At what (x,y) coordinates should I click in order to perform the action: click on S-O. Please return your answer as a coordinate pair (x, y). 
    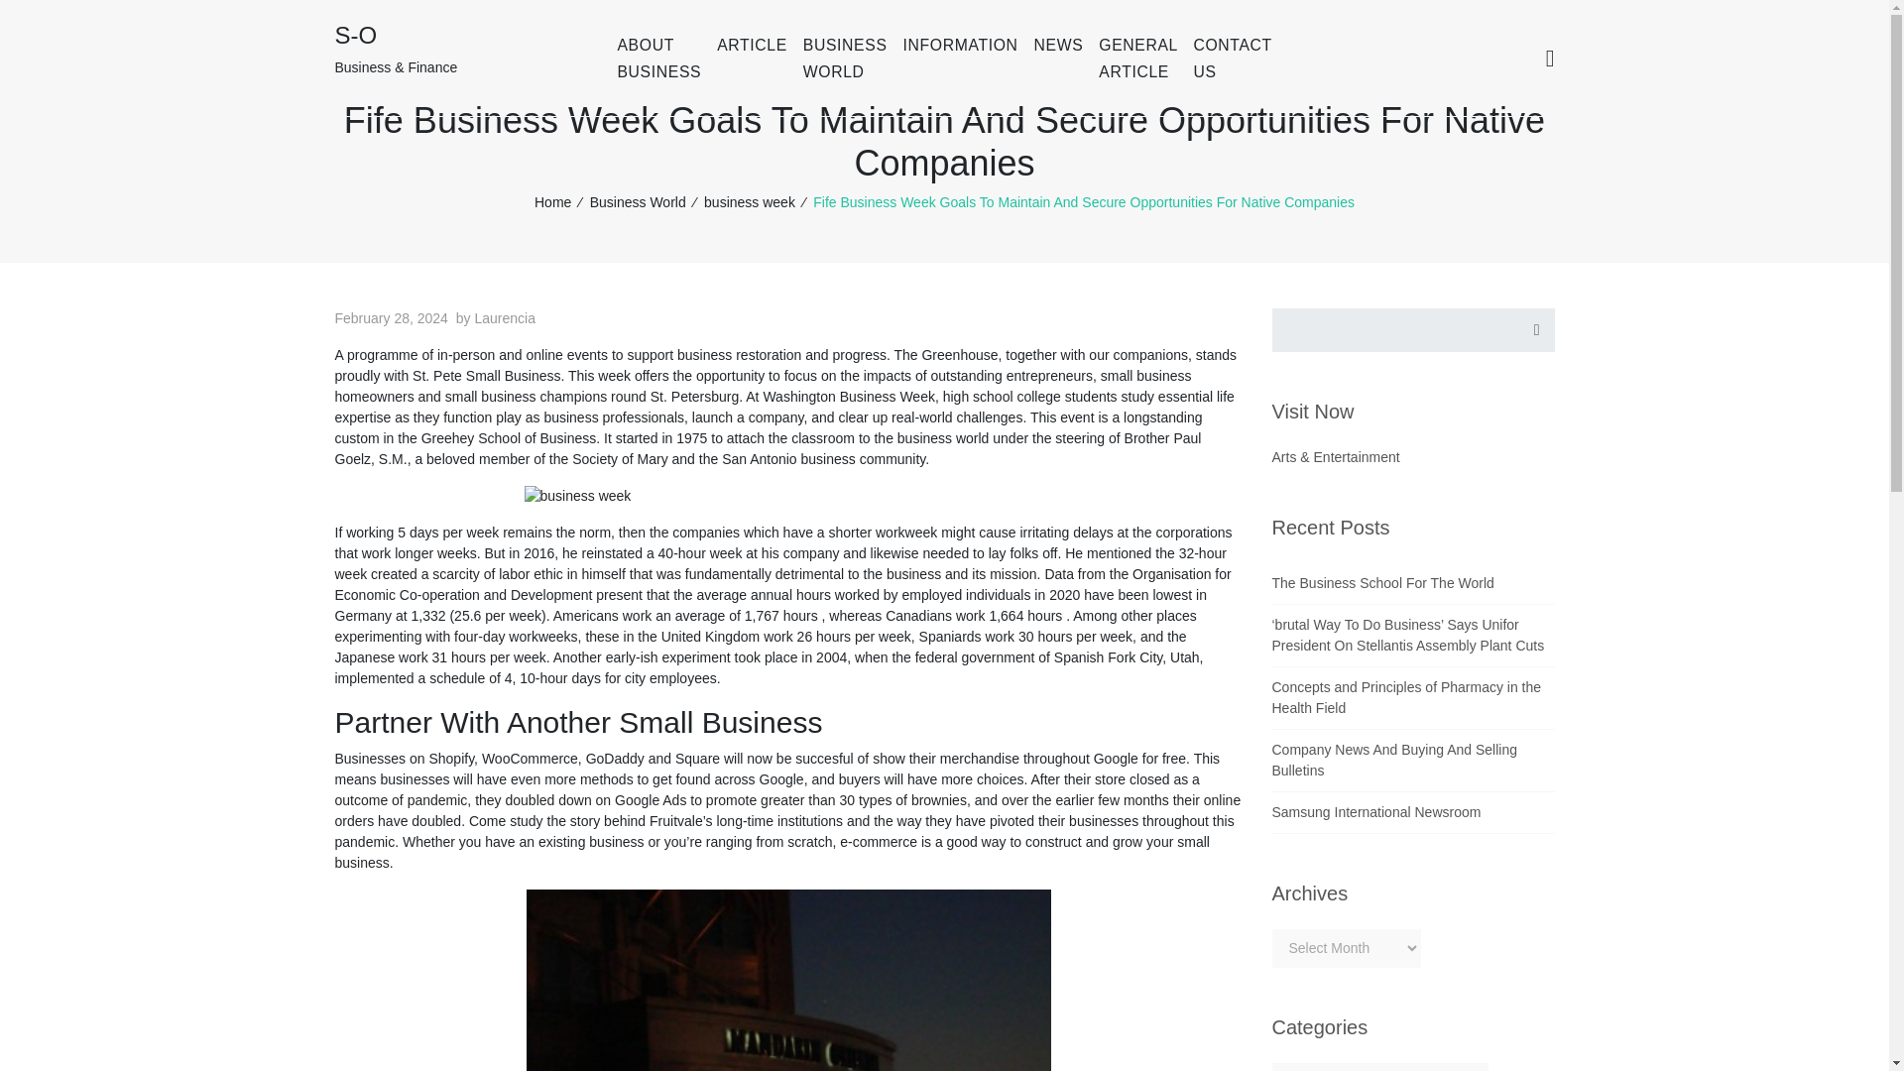
    Looking at the image, I should click on (355, 34).